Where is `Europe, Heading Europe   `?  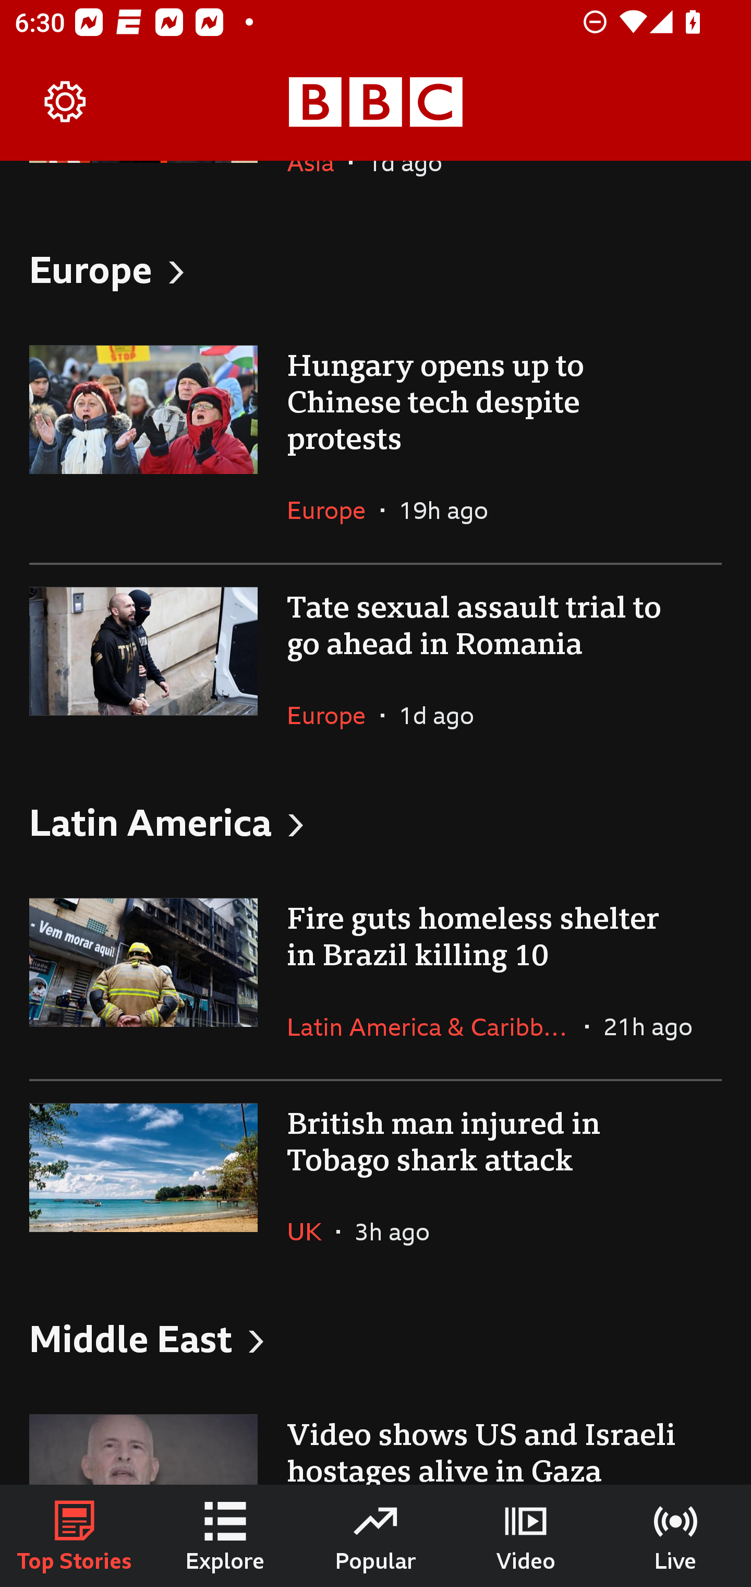
Europe, Heading Europe    is located at coordinates (375, 269).